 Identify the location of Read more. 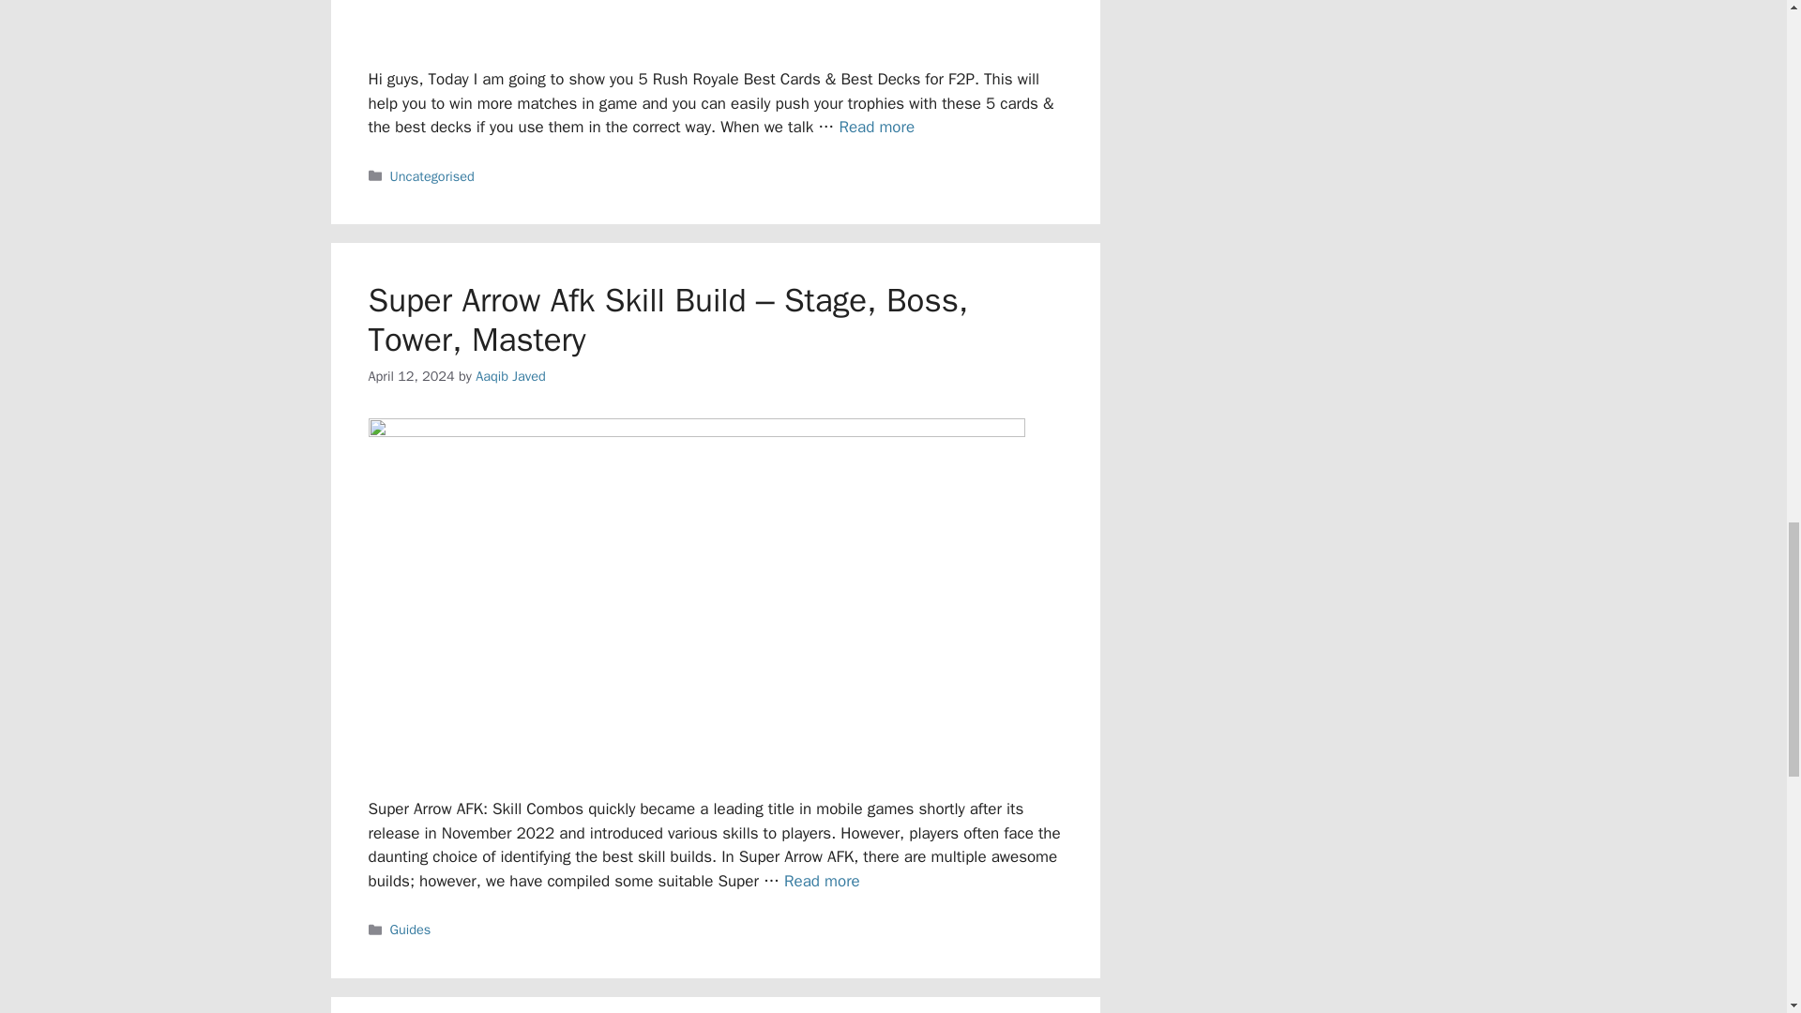
(876, 127).